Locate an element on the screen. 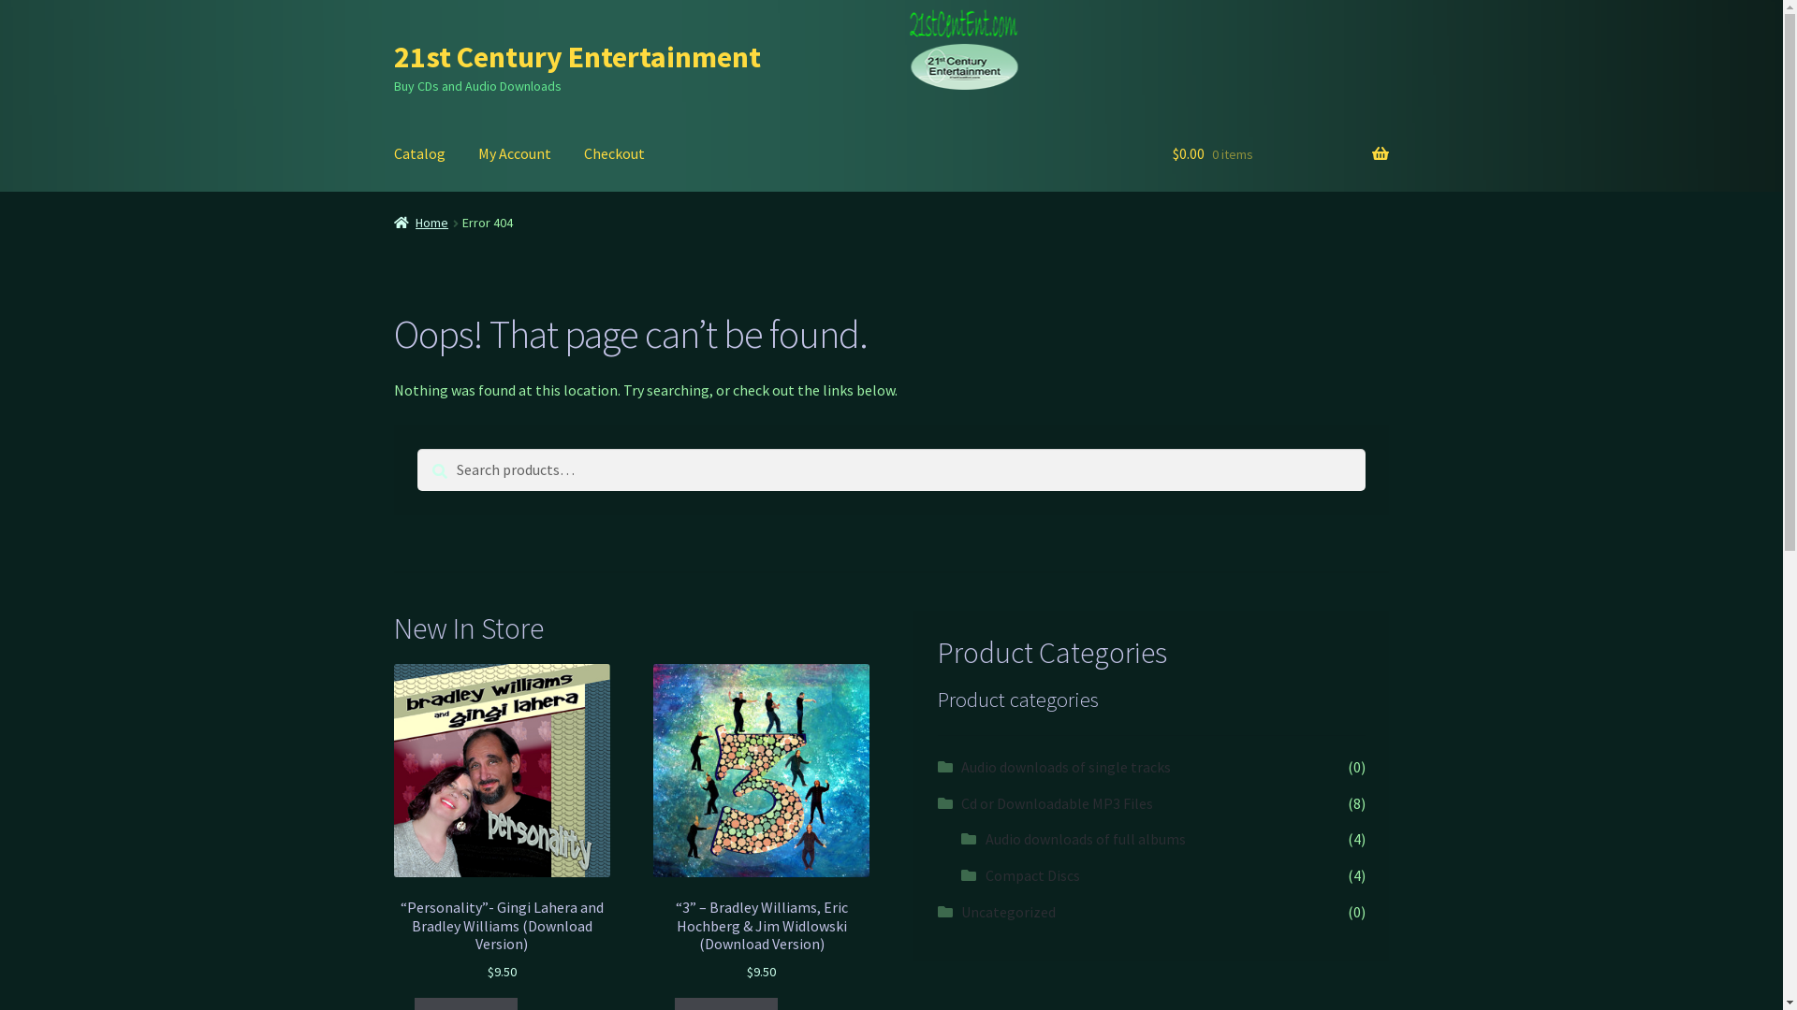 The height and width of the screenshot is (1010, 1797). Cd or Downloadable MP3 Files is located at coordinates (1058, 803).